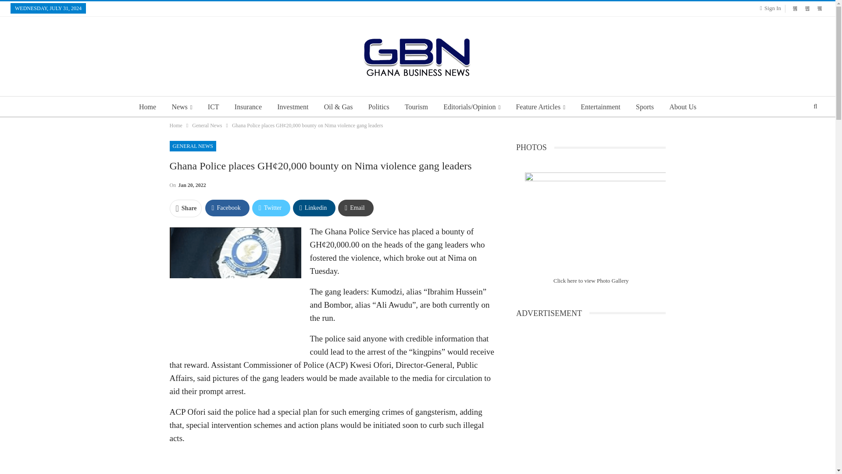  What do you see at coordinates (591, 280) in the screenshot?
I see `Click here to view Photo Gallery` at bounding box center [591, 280].